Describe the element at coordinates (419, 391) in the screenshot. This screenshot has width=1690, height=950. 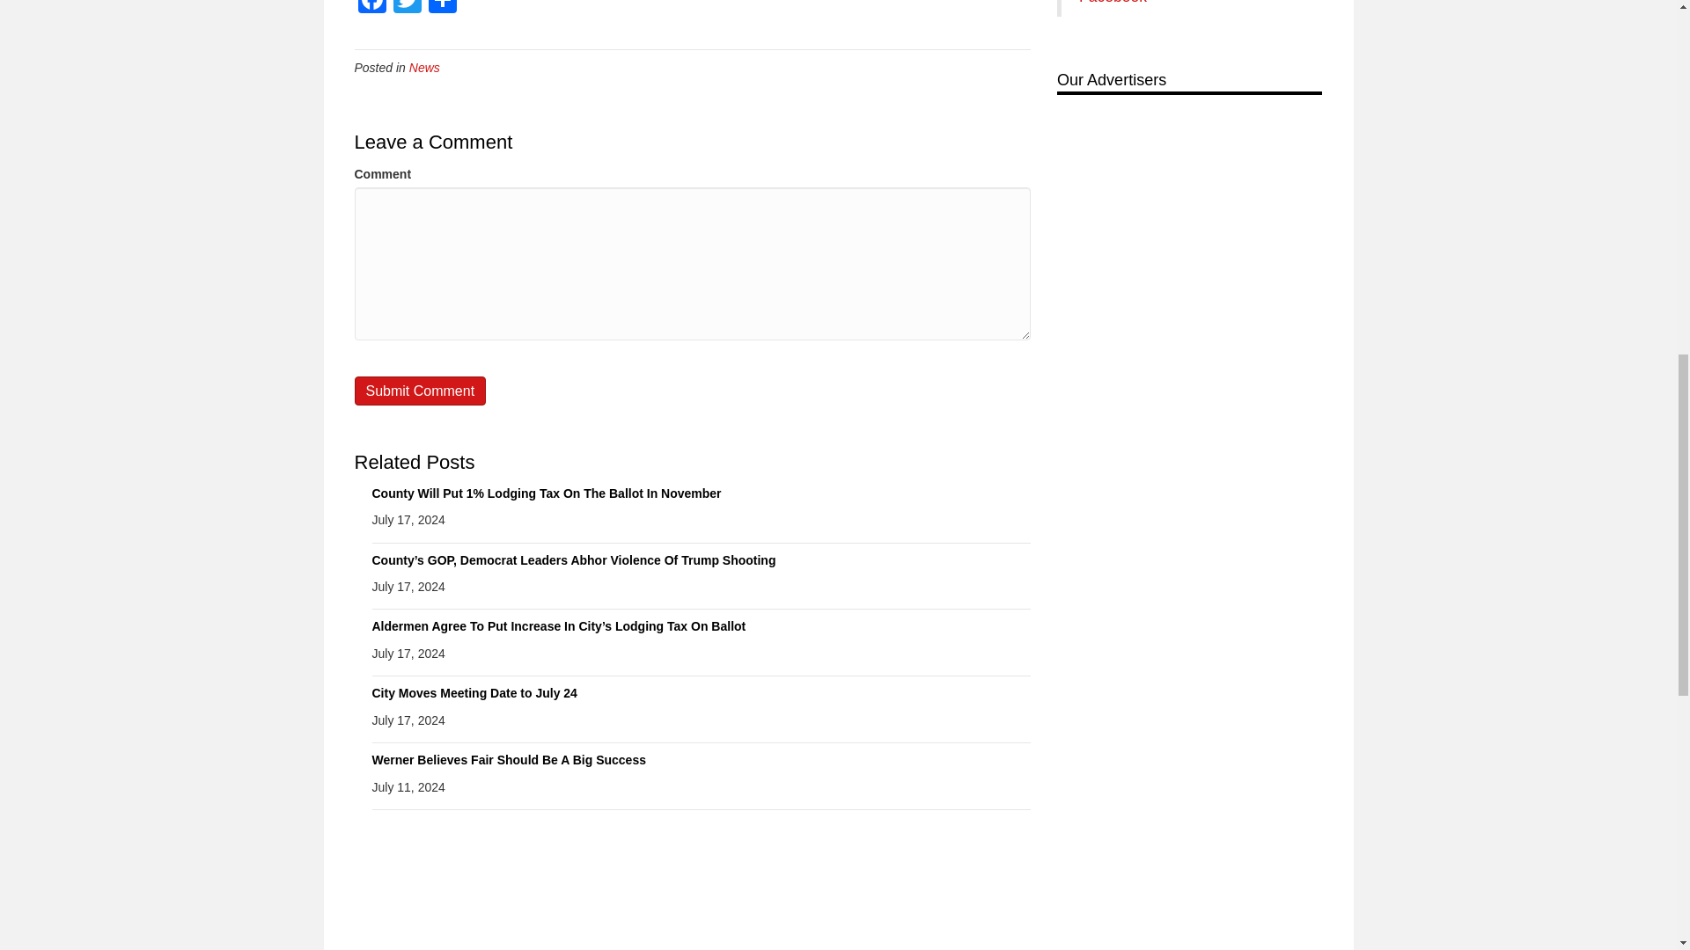
I see `Submit Comment` at that location.